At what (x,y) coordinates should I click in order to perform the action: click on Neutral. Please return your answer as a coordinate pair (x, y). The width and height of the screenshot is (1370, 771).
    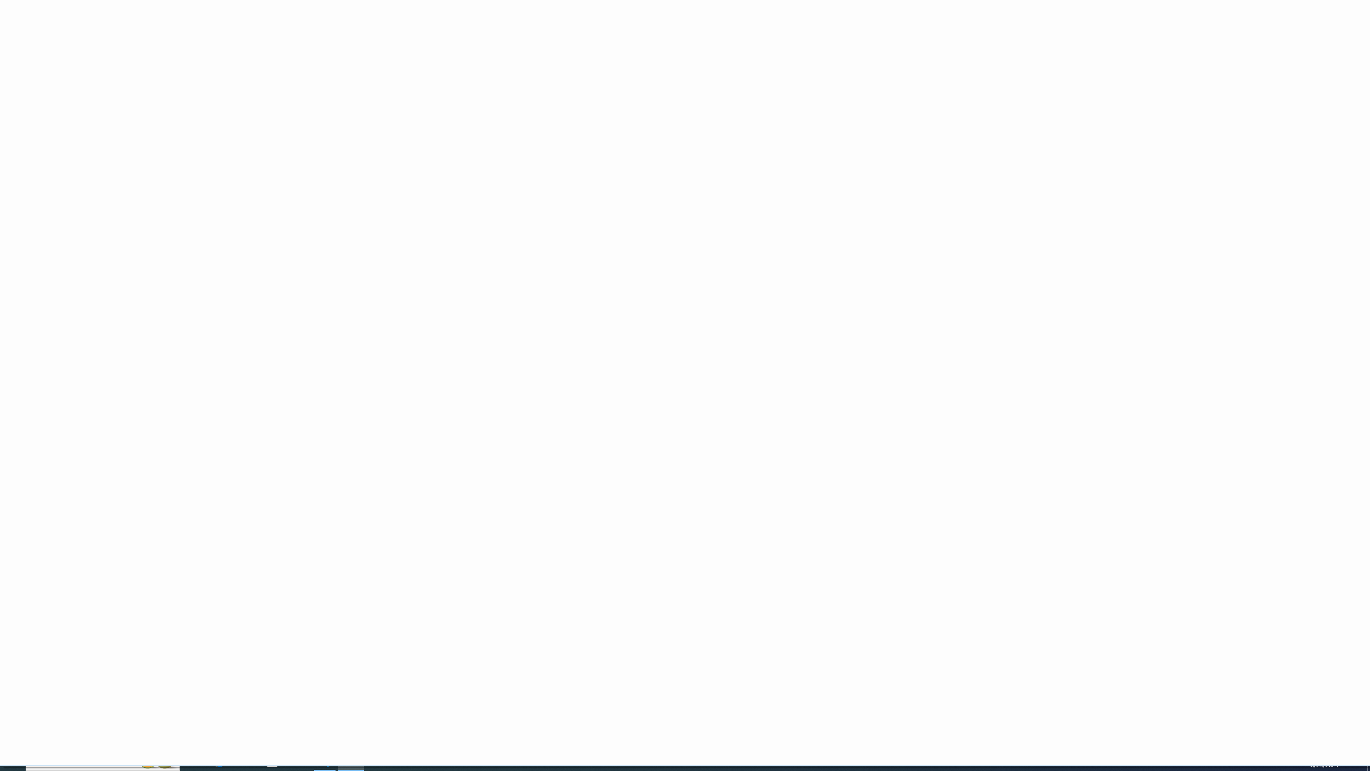
    Looking at the image, I should click on (745, 46).